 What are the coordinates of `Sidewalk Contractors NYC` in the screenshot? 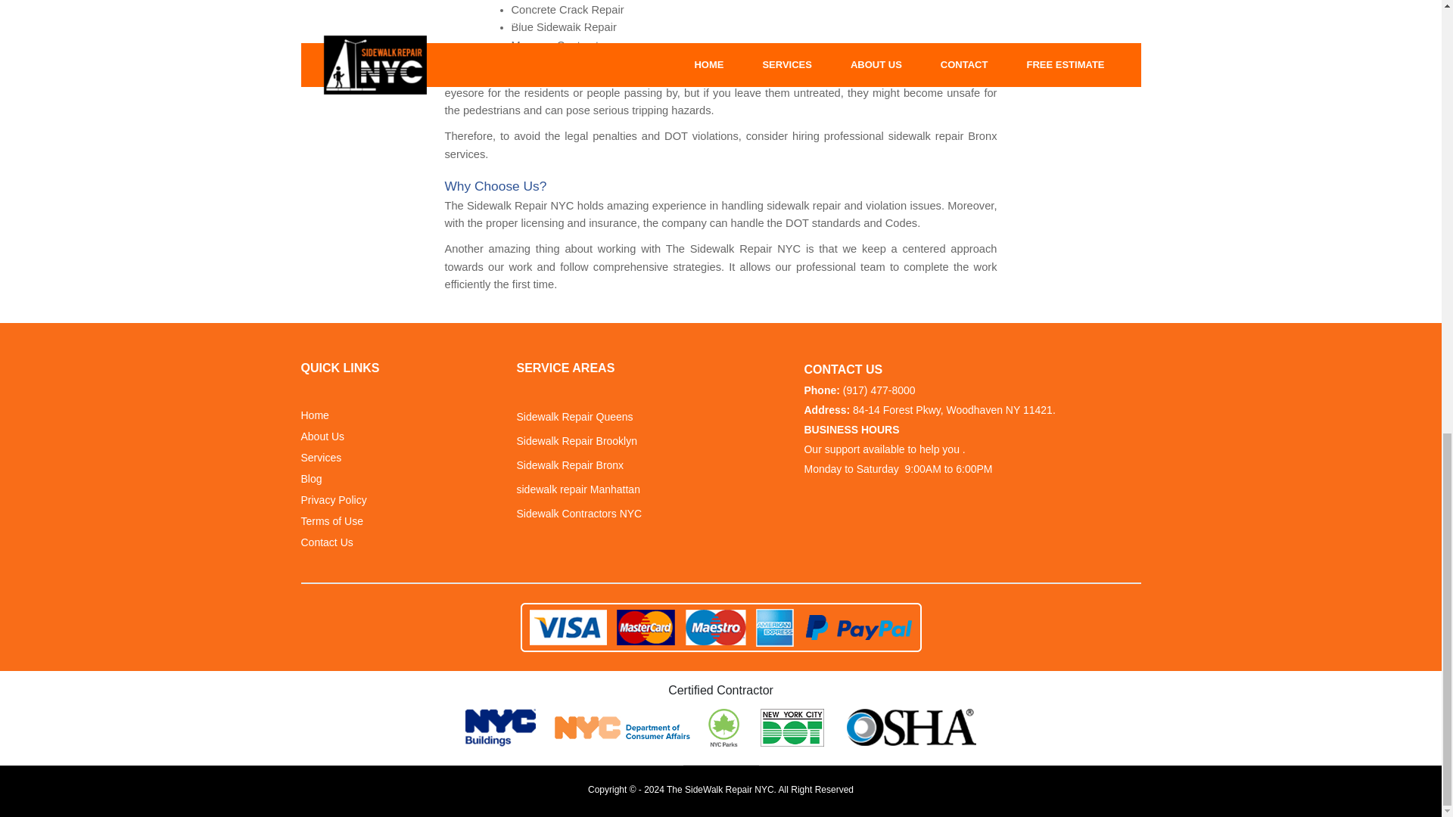 It's located at (578, 514).